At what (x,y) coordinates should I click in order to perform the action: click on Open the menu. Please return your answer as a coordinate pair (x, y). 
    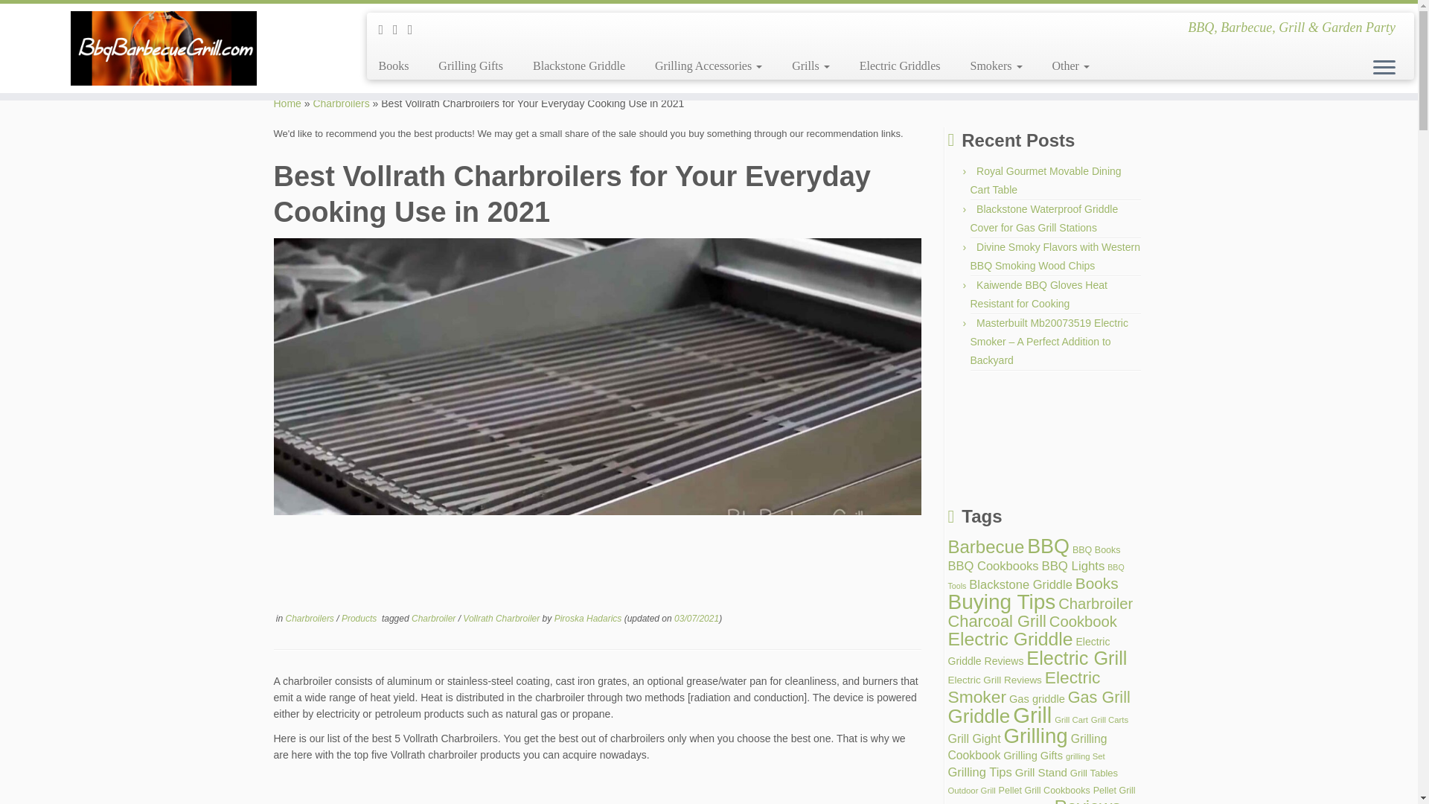
    Looking at the image, I should click on (1384, 68).